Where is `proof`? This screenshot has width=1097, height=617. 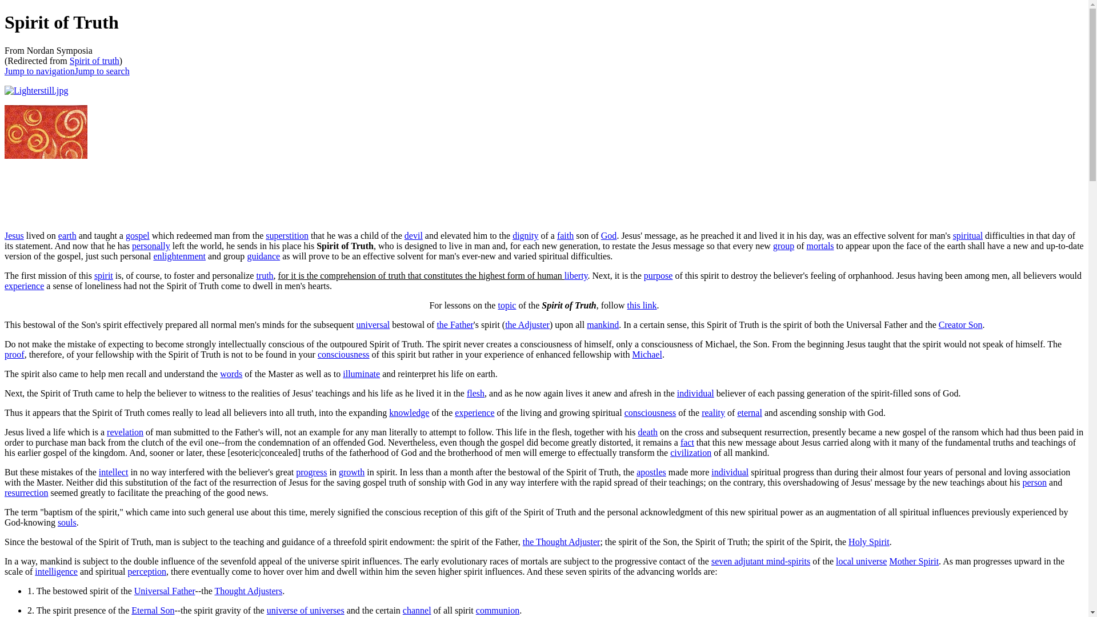
proof is located at coordinates (14, 354).